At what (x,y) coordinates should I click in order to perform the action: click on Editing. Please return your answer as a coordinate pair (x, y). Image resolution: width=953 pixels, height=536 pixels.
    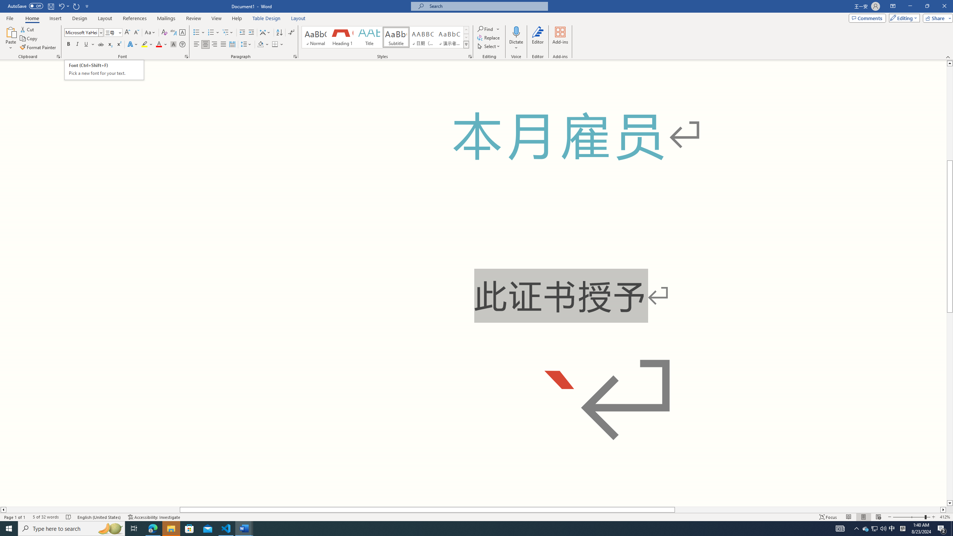
    Looking at the image, I should click on (903, 18).